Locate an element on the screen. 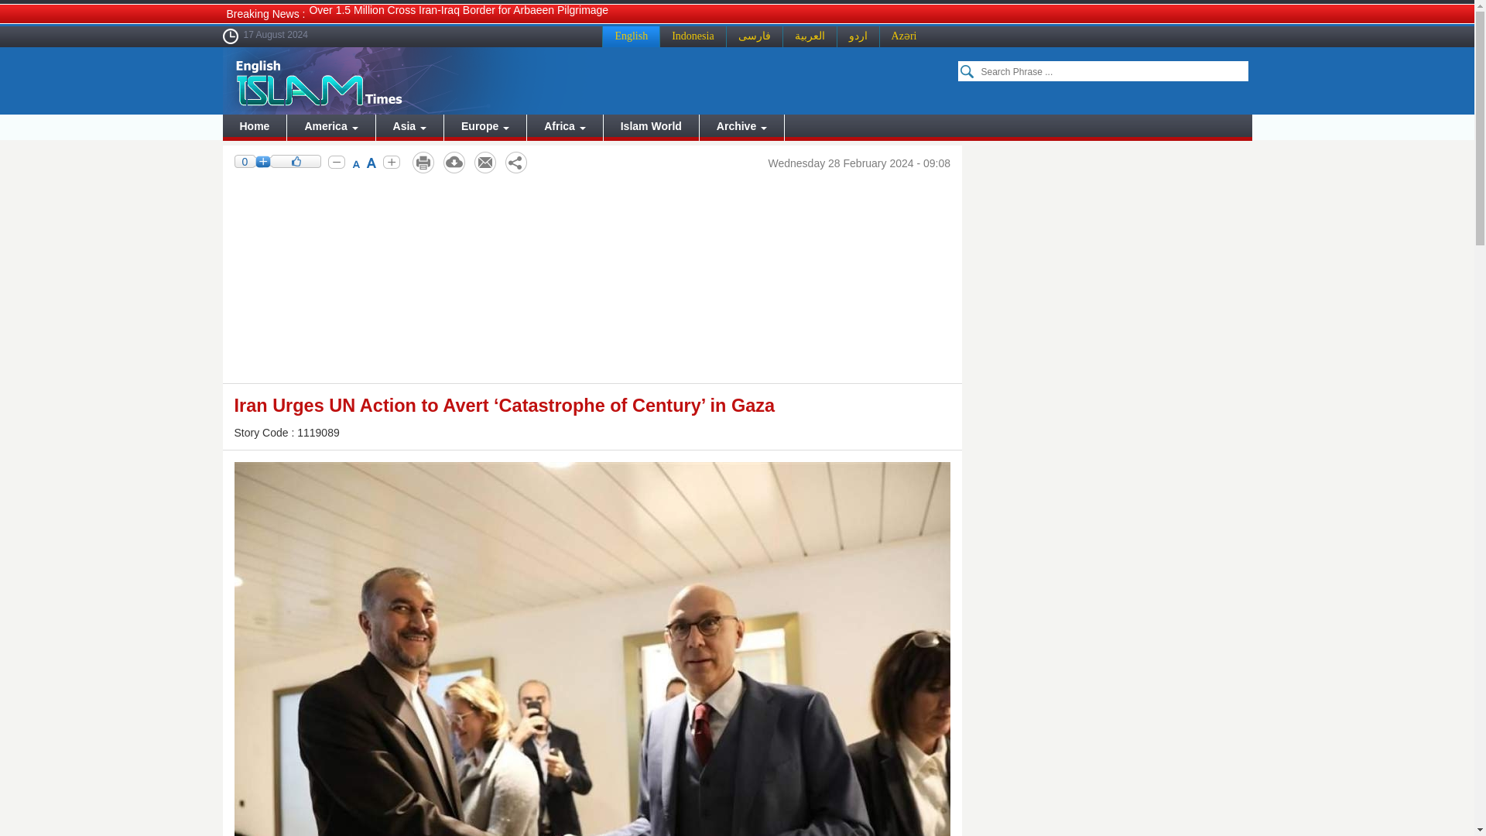 The height and width of the screenshot is (836, 1486). English is located at coordinates (630, 36).